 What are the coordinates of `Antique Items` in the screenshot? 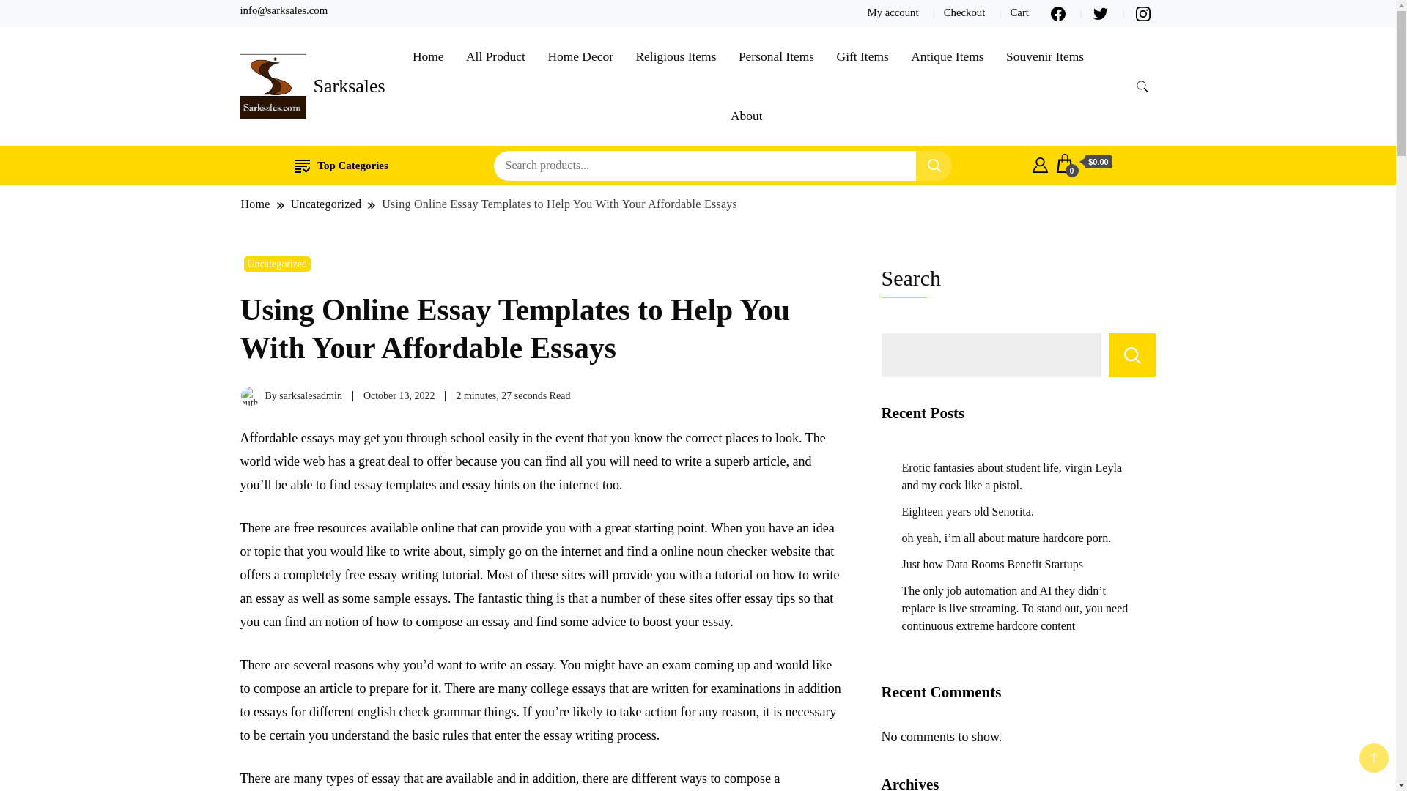 It's located at (947, 56).